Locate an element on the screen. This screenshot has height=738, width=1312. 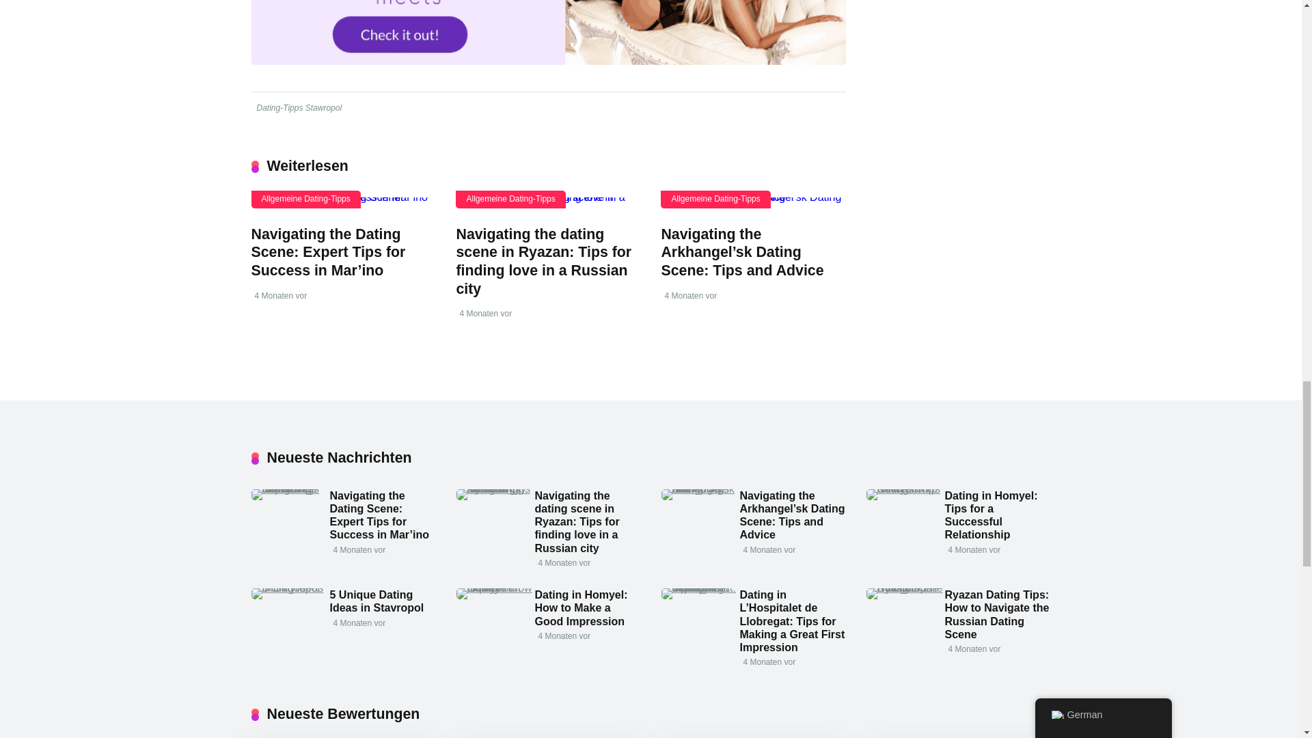
Dating in Homyel: Tips for a Successful Relationship is located at coordinates (905, 489).